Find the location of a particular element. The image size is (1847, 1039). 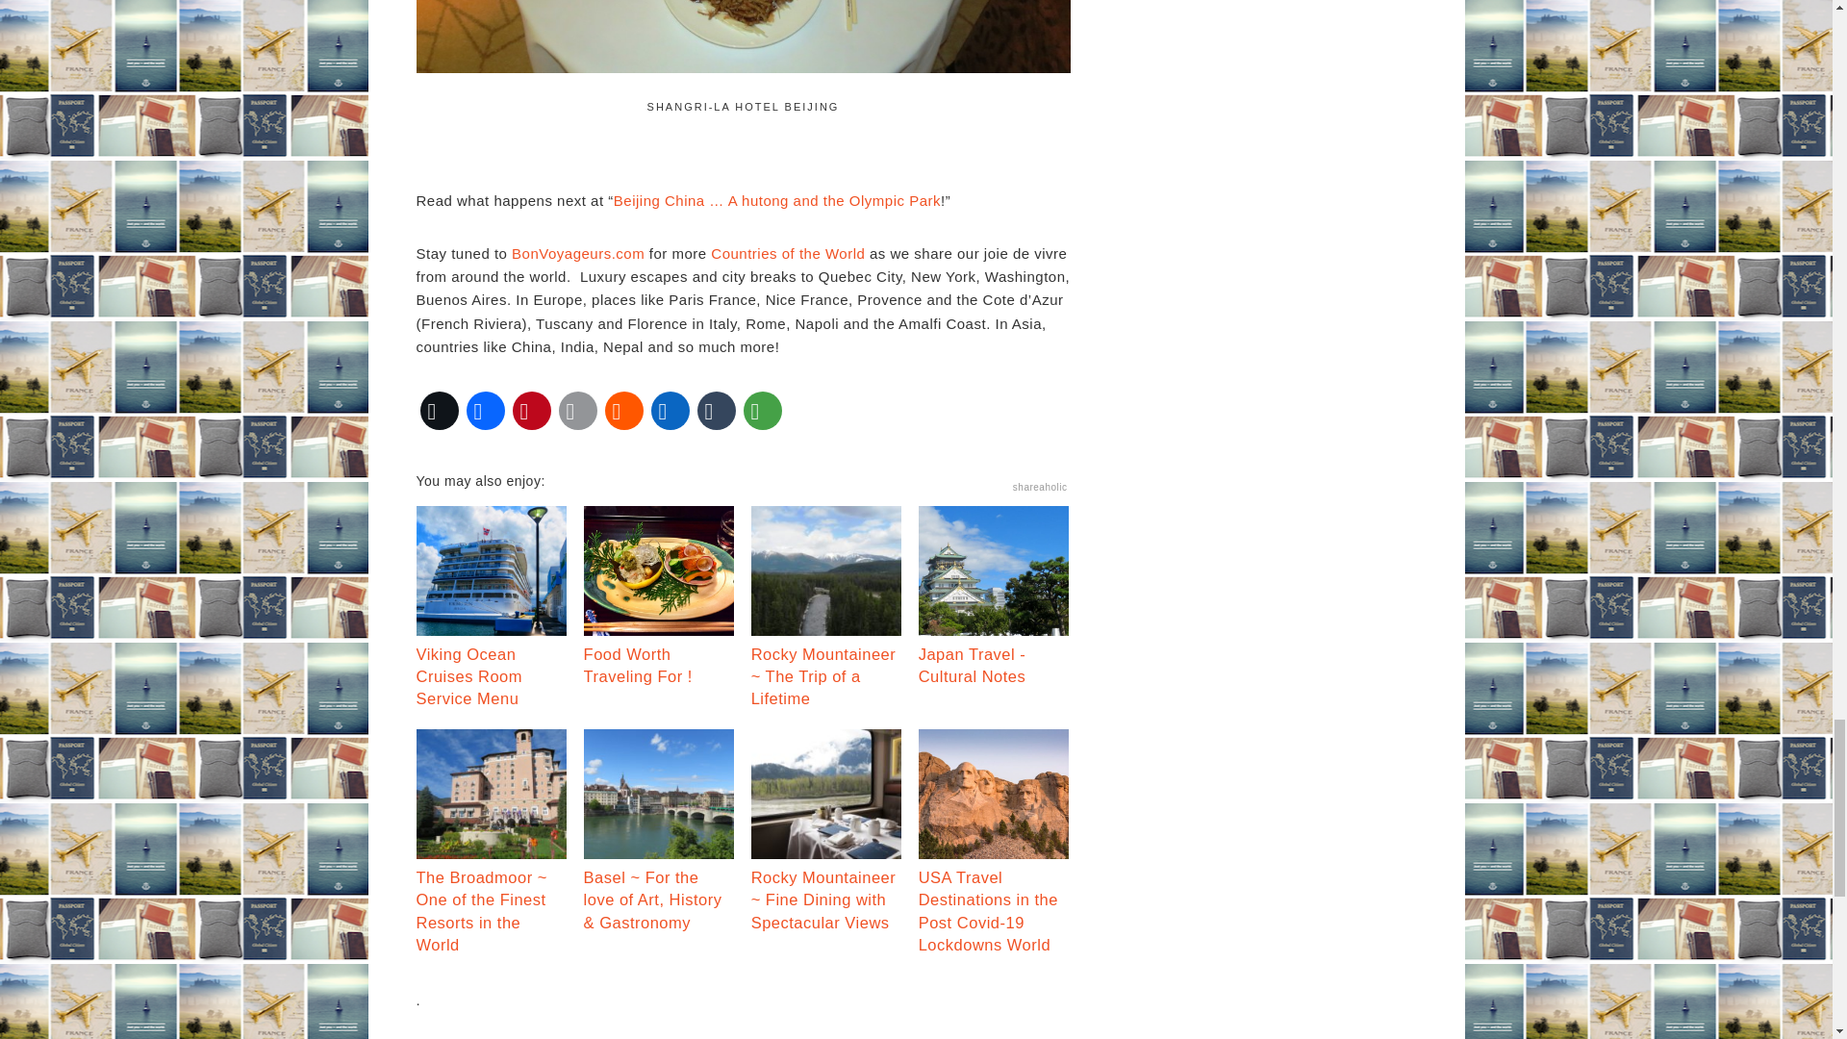

Reddit is located at coordinates (623, 410).